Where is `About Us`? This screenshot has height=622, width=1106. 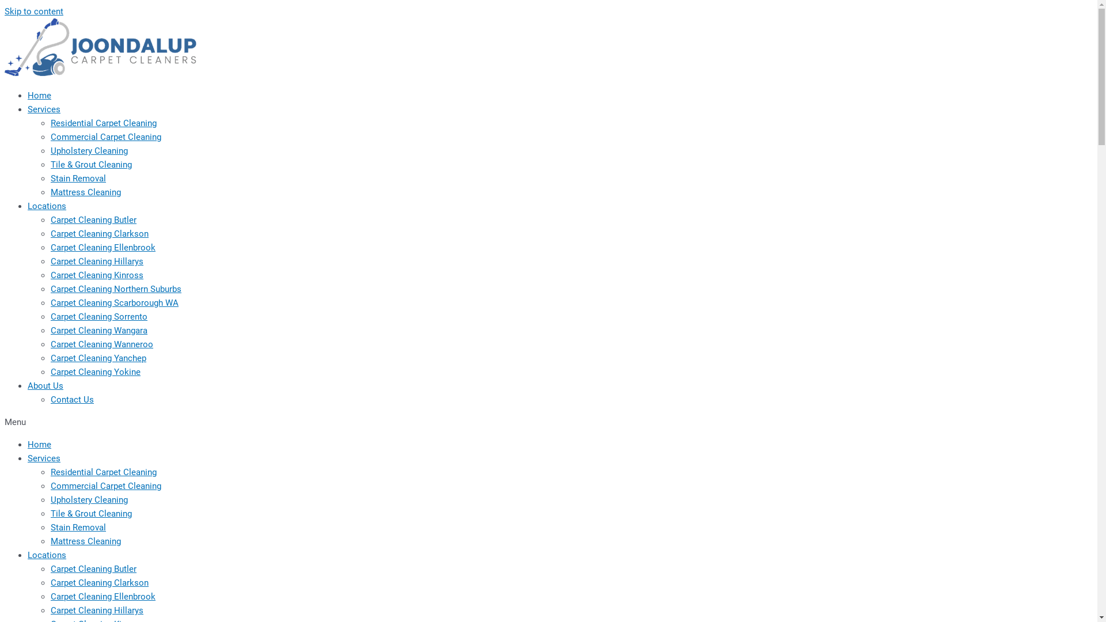
About Us is located at coordinates (46, 386).